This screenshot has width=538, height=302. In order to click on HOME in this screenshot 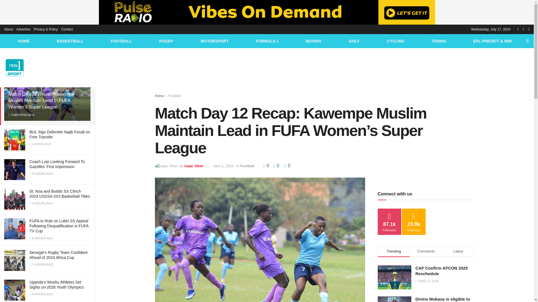, I will do `click(24, 41)`.